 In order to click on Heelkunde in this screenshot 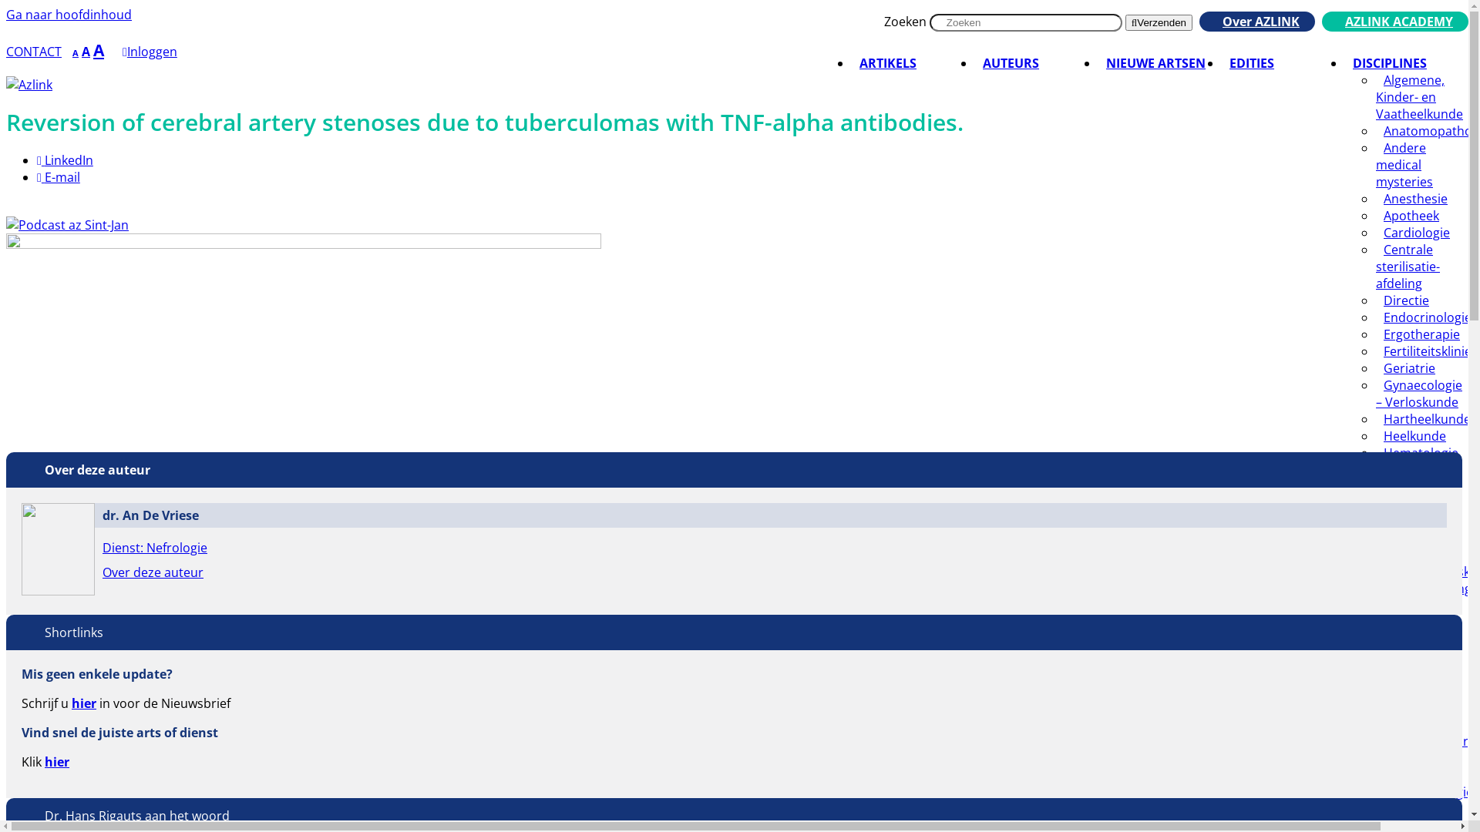, I will do `click(1415, 436)`.